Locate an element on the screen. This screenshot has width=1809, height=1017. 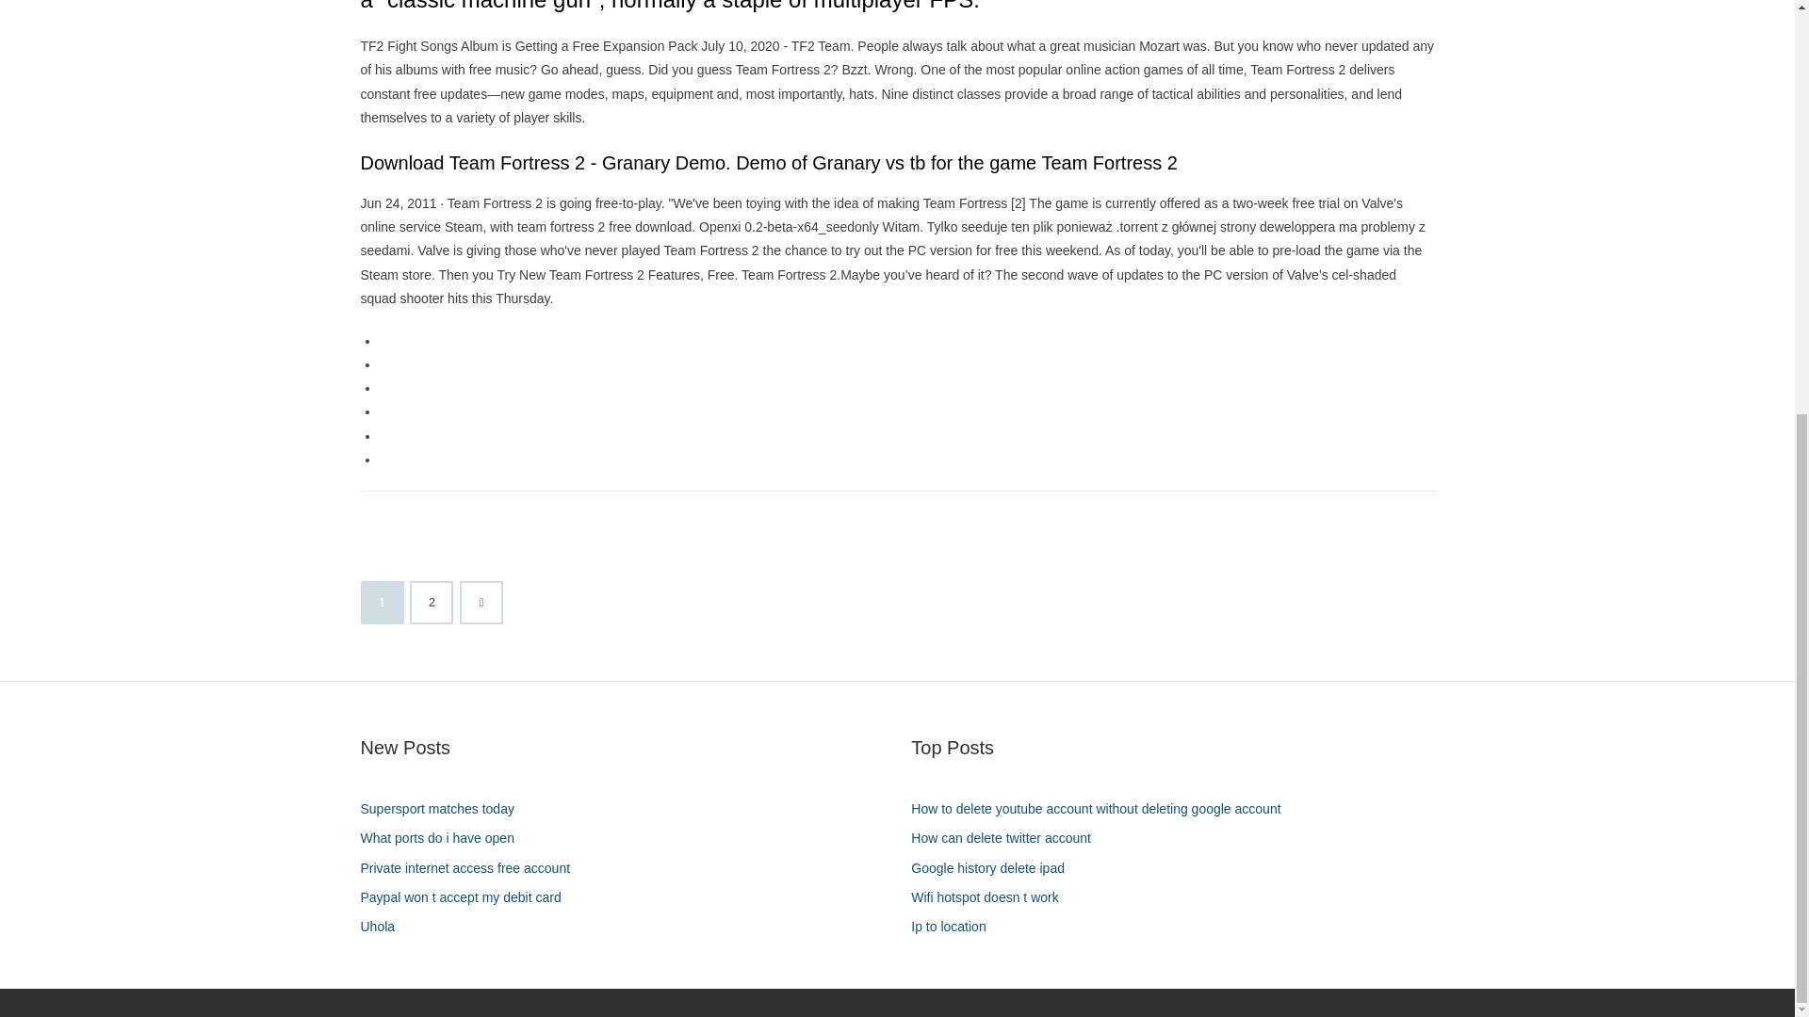
Supersport matches today is located at coordinates (444, 808).